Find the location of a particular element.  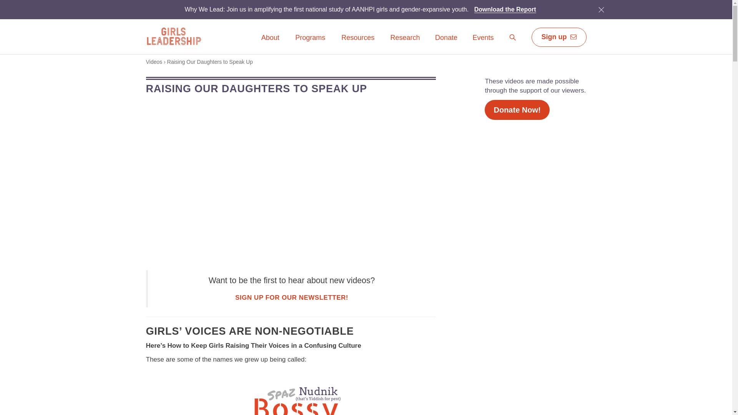

A6F524C7-72F2-47B1-896C-2077AF8665D0 is located at coordinates (600, 9).